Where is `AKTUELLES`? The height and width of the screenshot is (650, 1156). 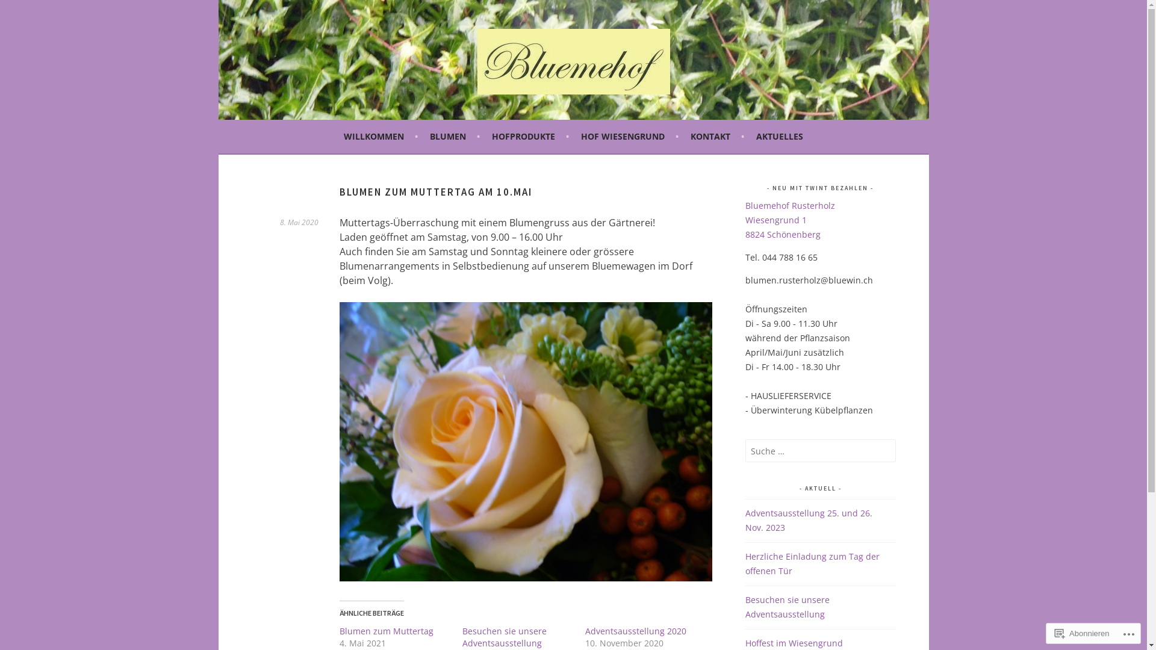
AKTUELLES is located at coordinates (780, 137).